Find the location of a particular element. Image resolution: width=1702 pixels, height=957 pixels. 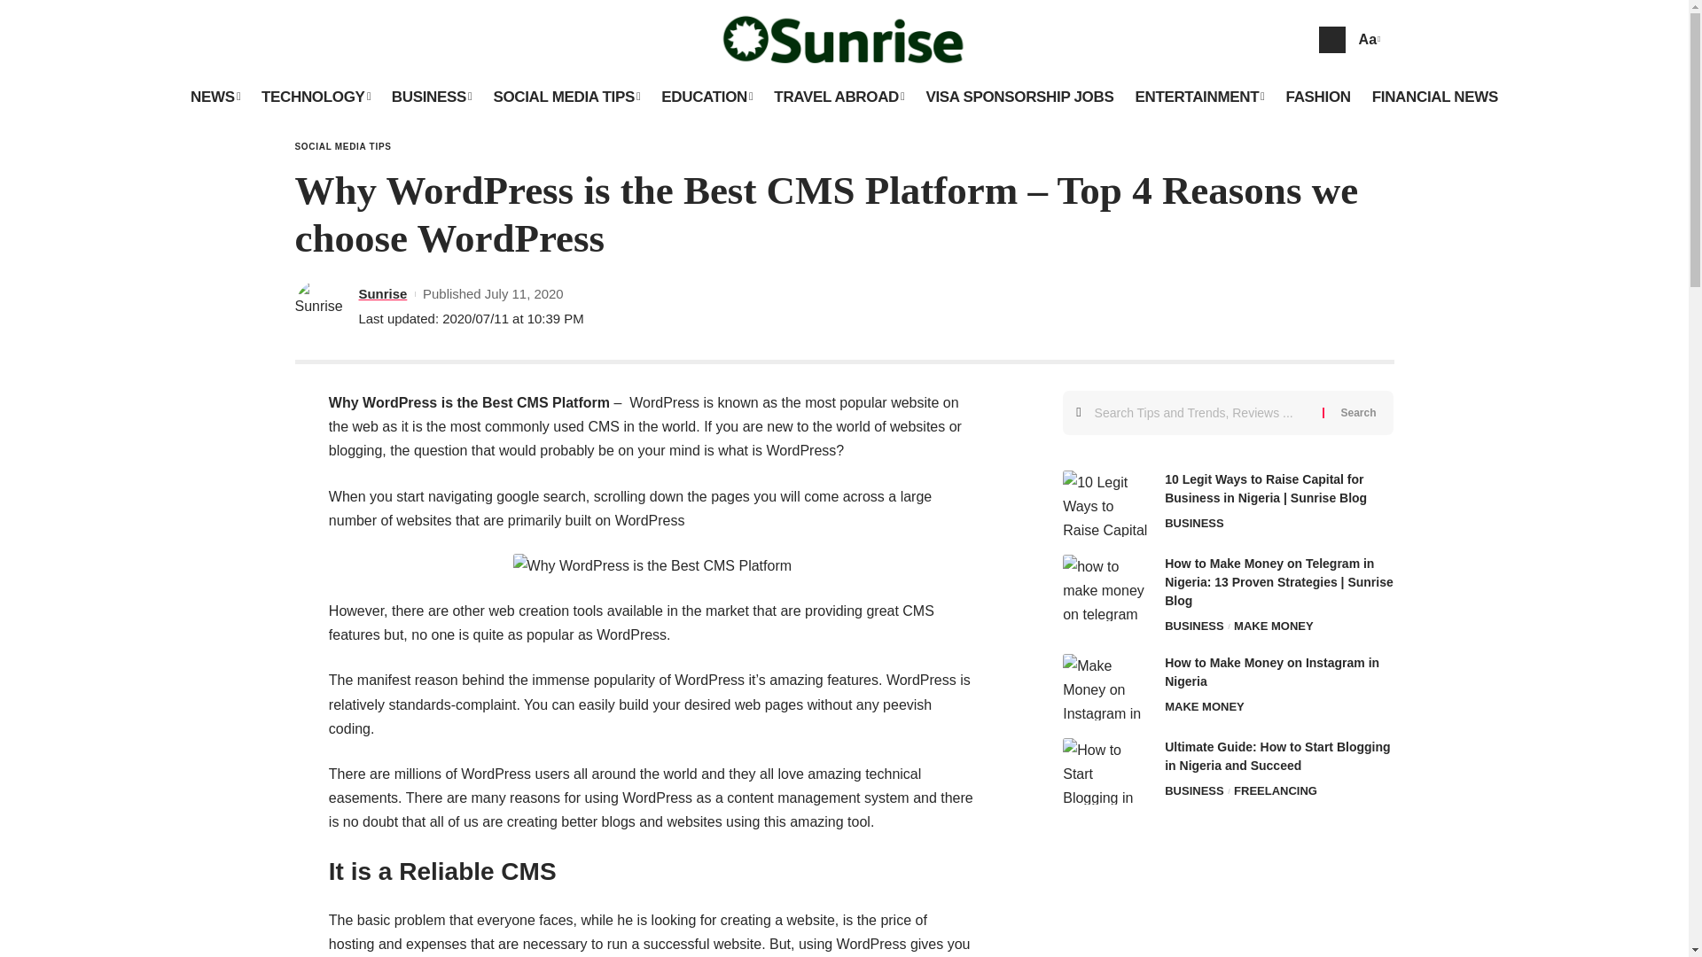

Search is located at coordinates (1358, 413).